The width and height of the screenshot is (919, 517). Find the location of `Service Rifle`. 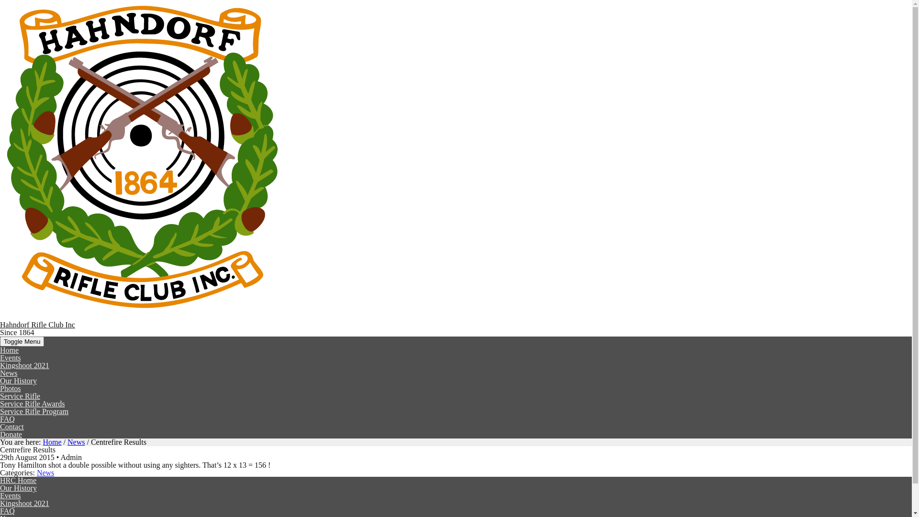

Service Rifle is located at coordinates (20, 396).